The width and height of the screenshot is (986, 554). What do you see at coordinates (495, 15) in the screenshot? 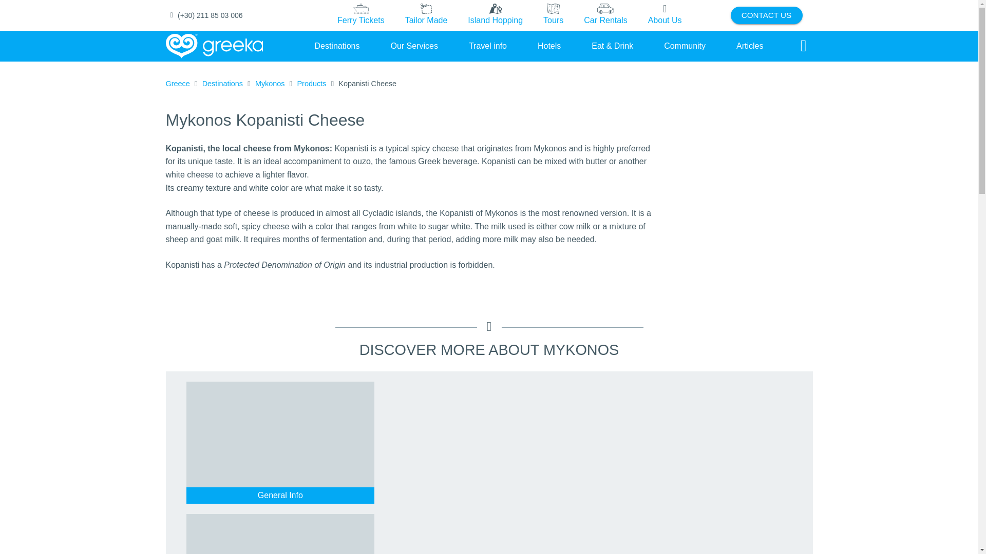
I see `Island hopping` at bounding box center [495, 15].